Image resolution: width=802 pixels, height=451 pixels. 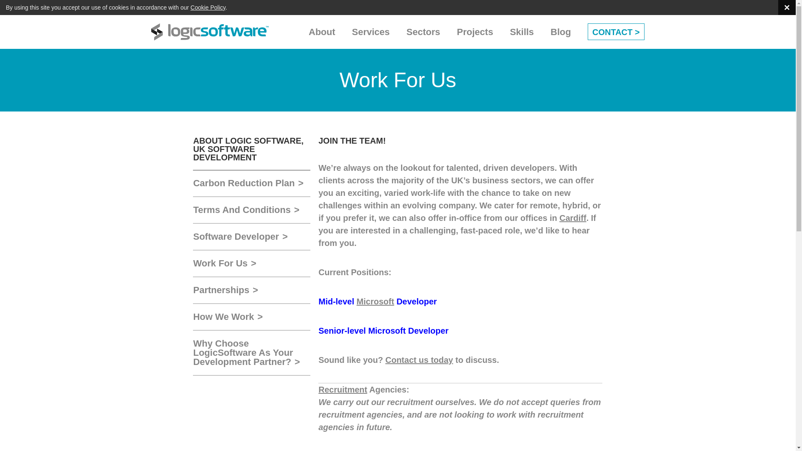 I want to click on Cookie Policy, so click(x=208, y=7).